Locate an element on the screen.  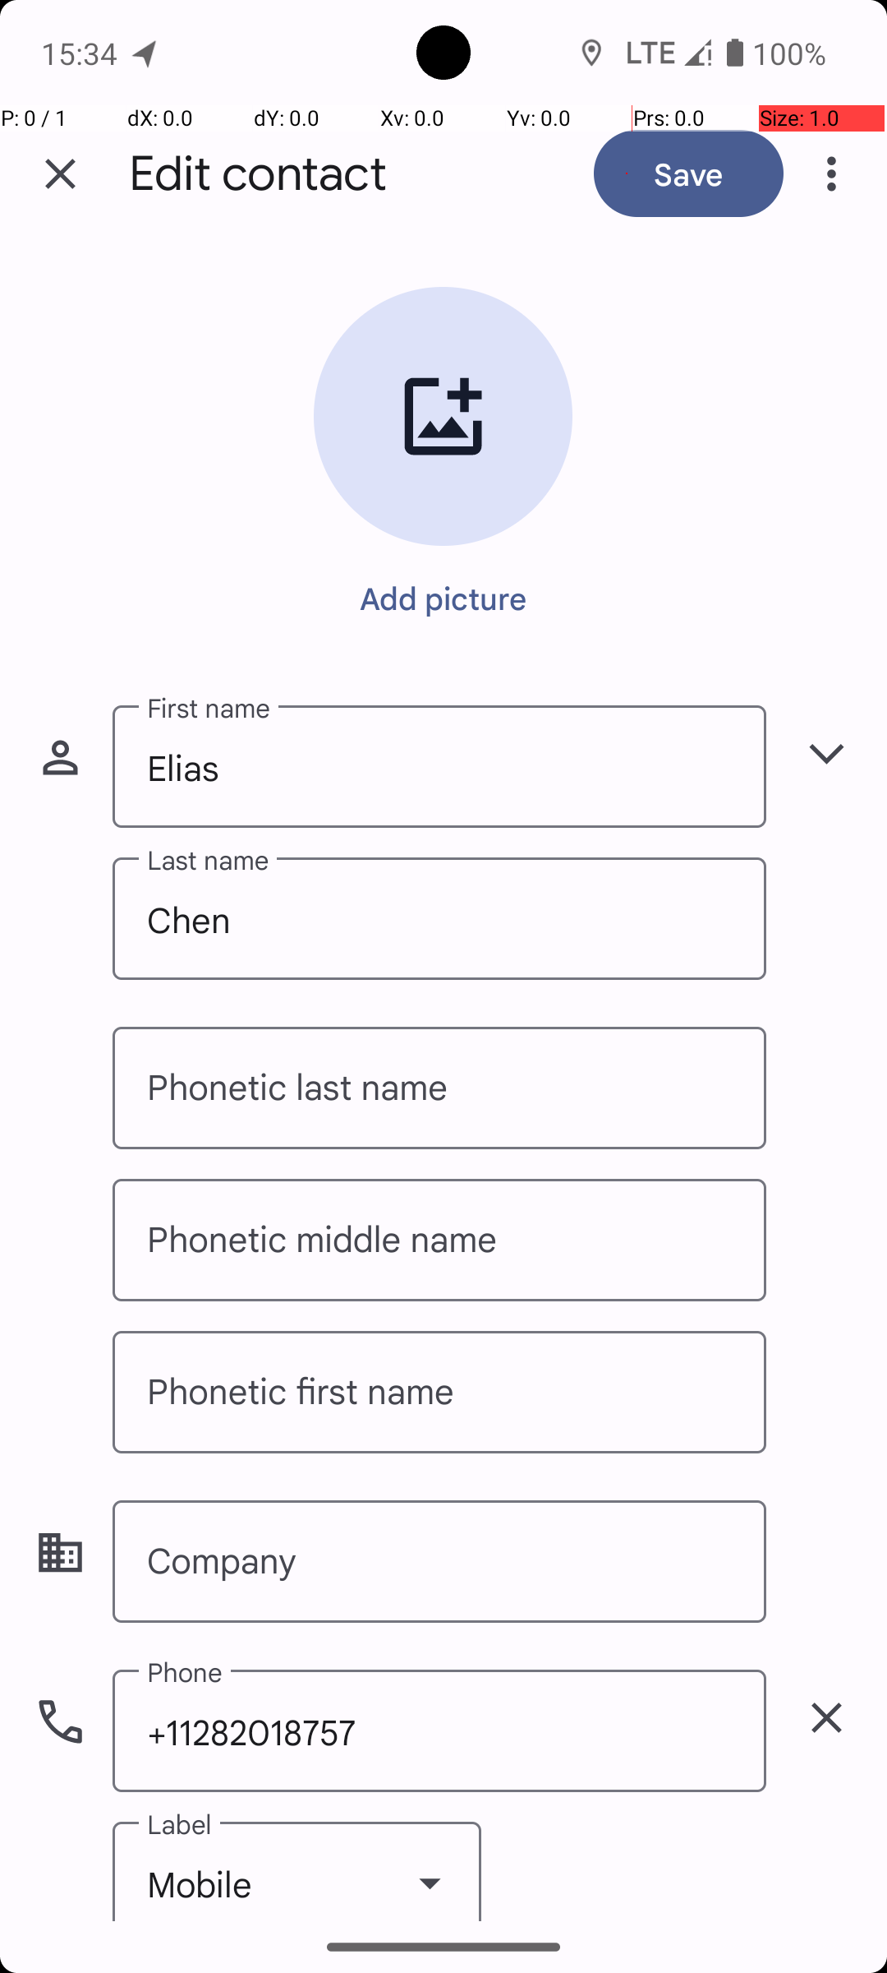
Add picture is located at coordinates (443, 598).